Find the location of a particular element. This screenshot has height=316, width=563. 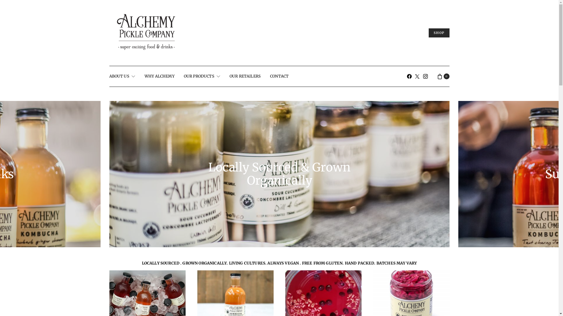

Locally Sourced & Grown Organically is located at coordinates (279, 174).